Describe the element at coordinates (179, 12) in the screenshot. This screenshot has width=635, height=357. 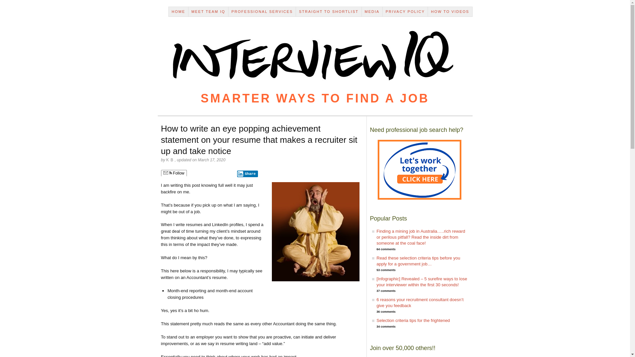
I see `HOME` at that location.